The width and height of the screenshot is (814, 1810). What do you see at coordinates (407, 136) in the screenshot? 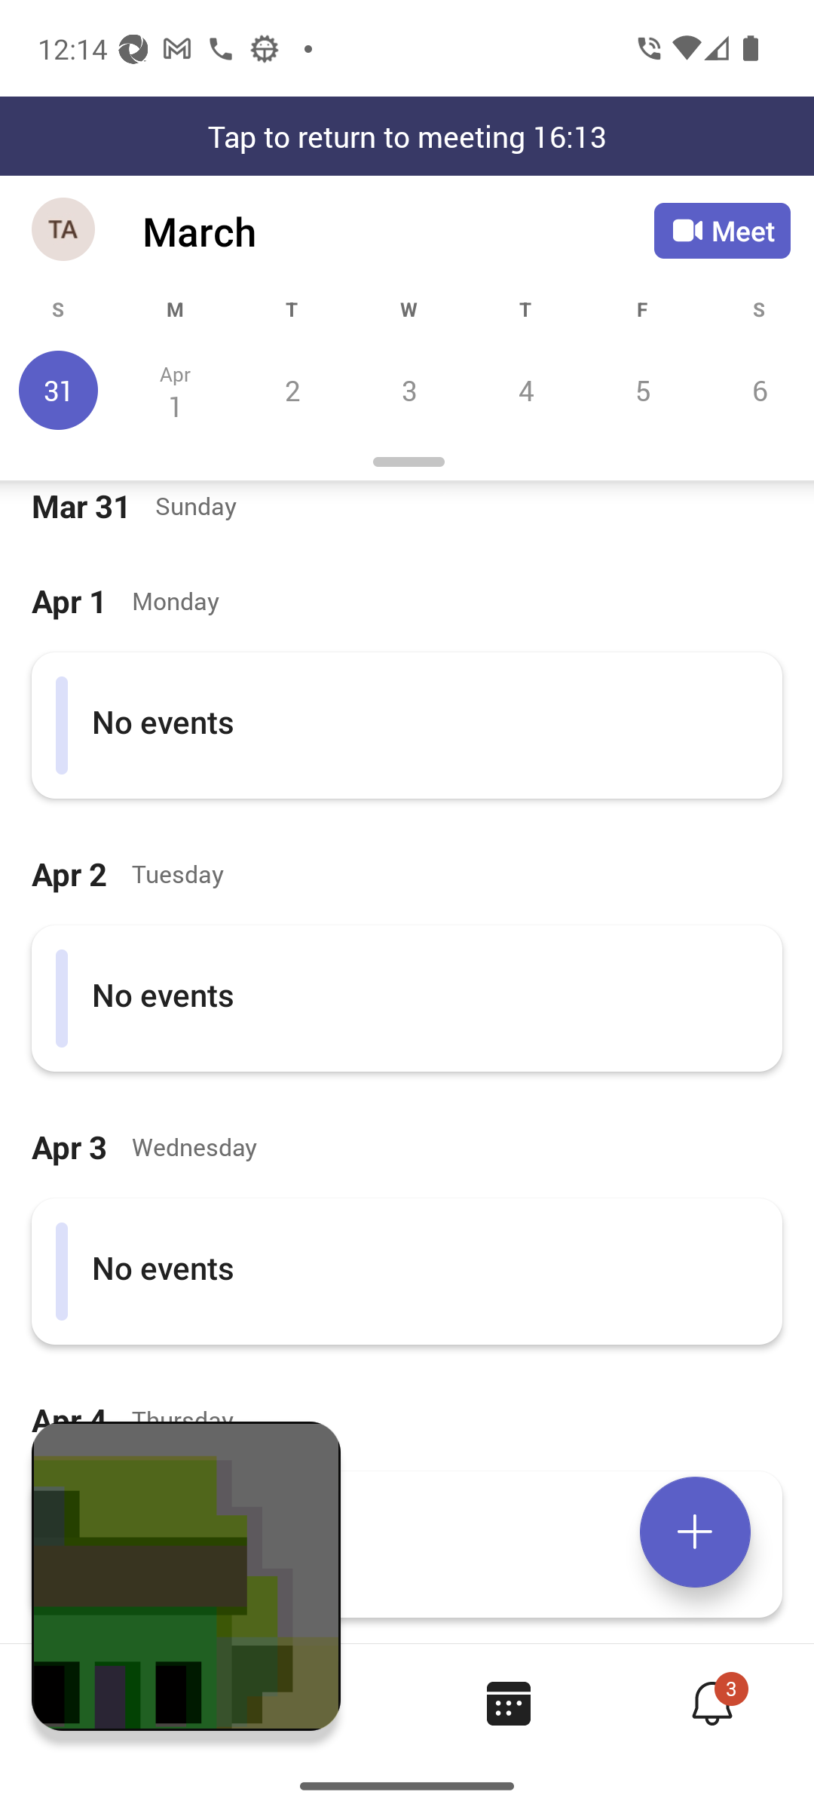
I see `Tap to return to meeting 16:13` at bounding box center [407, 136].